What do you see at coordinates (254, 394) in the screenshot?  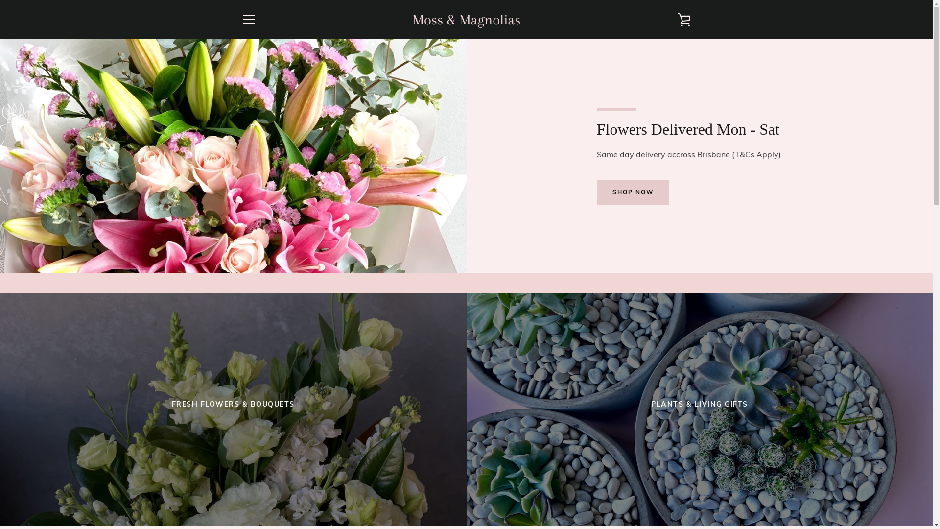 I see `SEARCH` at bounding box center [254, 394].